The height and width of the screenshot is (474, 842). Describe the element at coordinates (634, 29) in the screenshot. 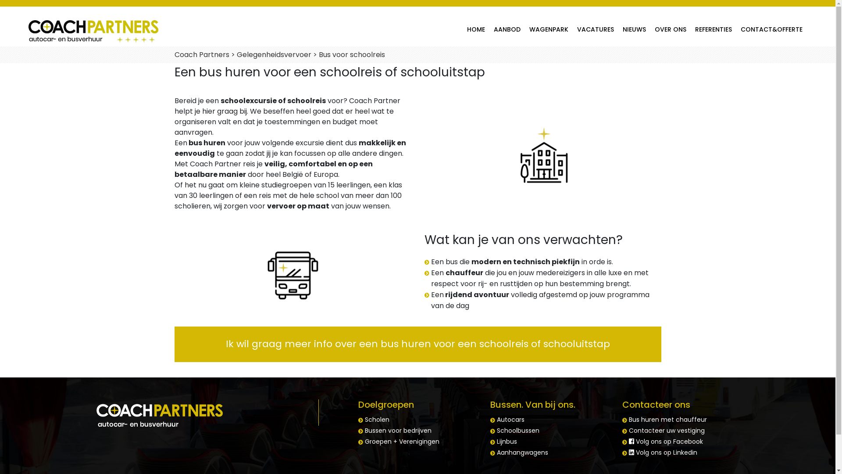

I see `NIEUWS` at that location.